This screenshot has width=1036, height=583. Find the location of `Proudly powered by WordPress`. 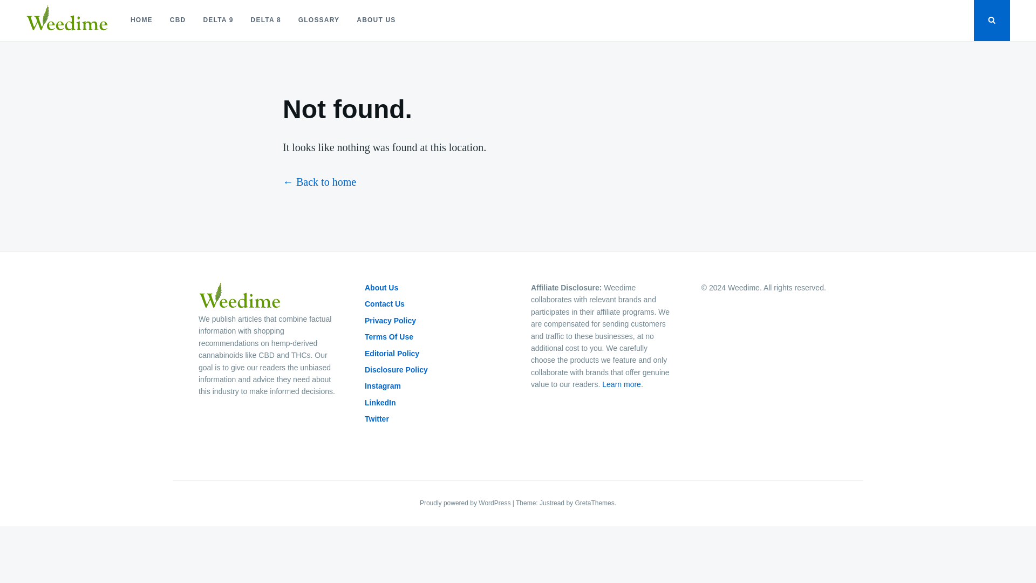

Proudly powered by WordPress is located at coordinates (466, 503).